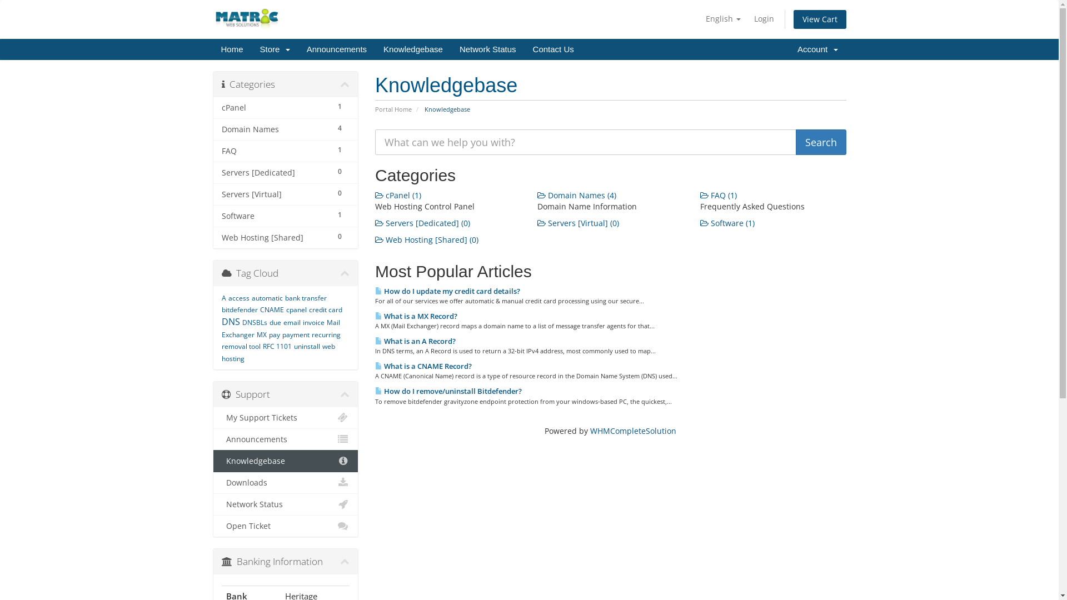 This screenshot has height=600, width=1067. Describe the element at coordinates (724, 19) in the screenshot. I see `English` at that location.